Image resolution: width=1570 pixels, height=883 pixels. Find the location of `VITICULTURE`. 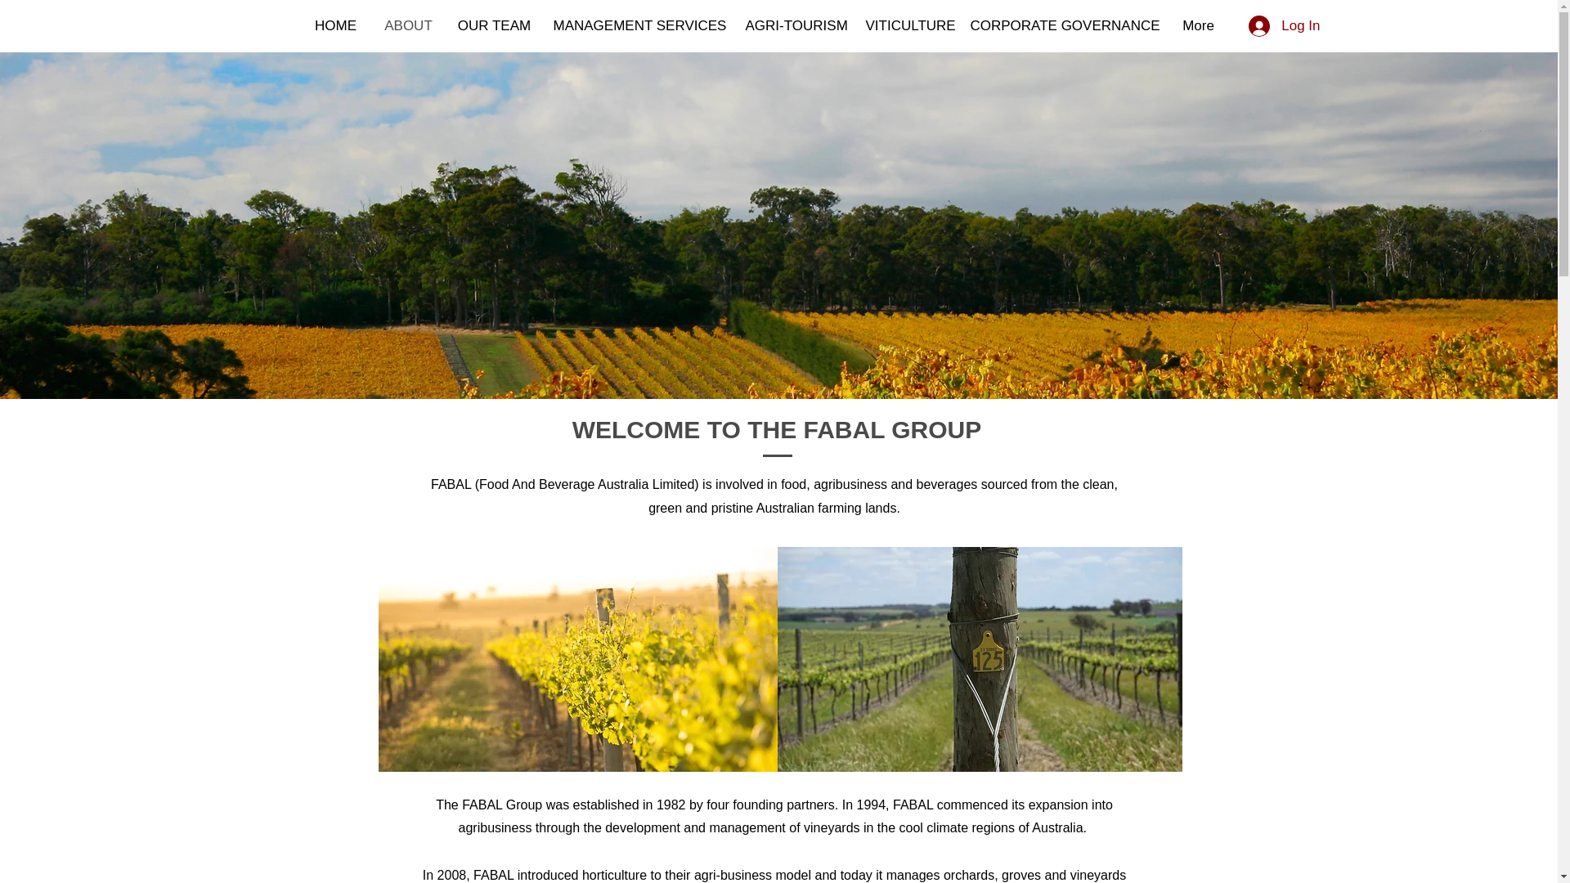

VITICULTURE is located at coordinates (908, 26).